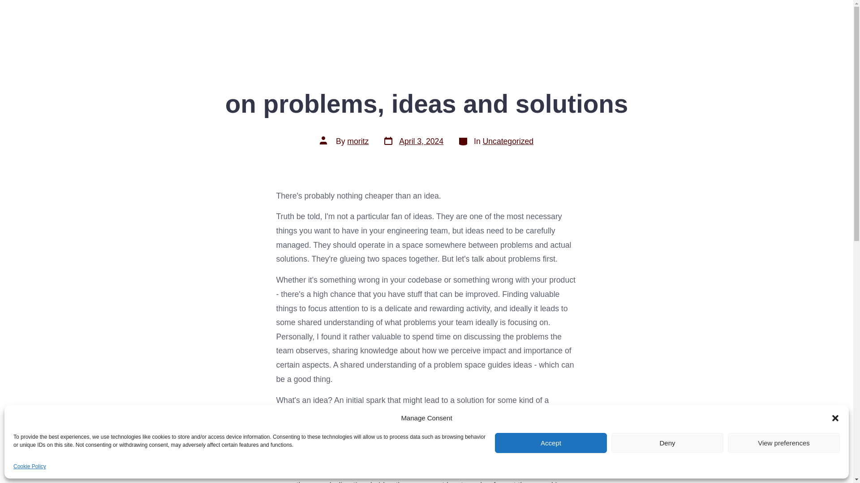 This screenshot has height=483, width=860. What do you see at coordinates (784, 443) in the screenshot?
I see `View preferences` at bounding box center [784, 443].